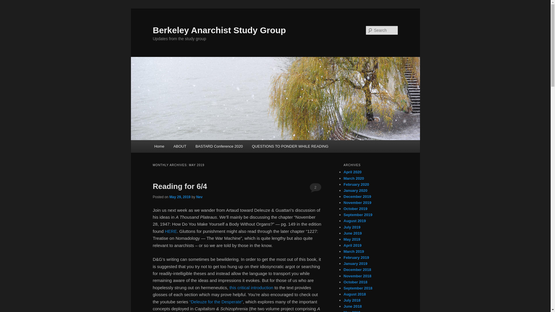 The height and width of the screenshot is (312, 555). Describe the element at coordinates (199, 197) in the screenshot. I see `Nev` at that location.